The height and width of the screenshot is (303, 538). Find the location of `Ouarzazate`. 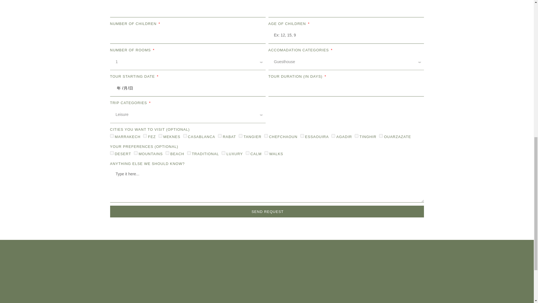

Ouarzazate is located at coordinates (381, 136).